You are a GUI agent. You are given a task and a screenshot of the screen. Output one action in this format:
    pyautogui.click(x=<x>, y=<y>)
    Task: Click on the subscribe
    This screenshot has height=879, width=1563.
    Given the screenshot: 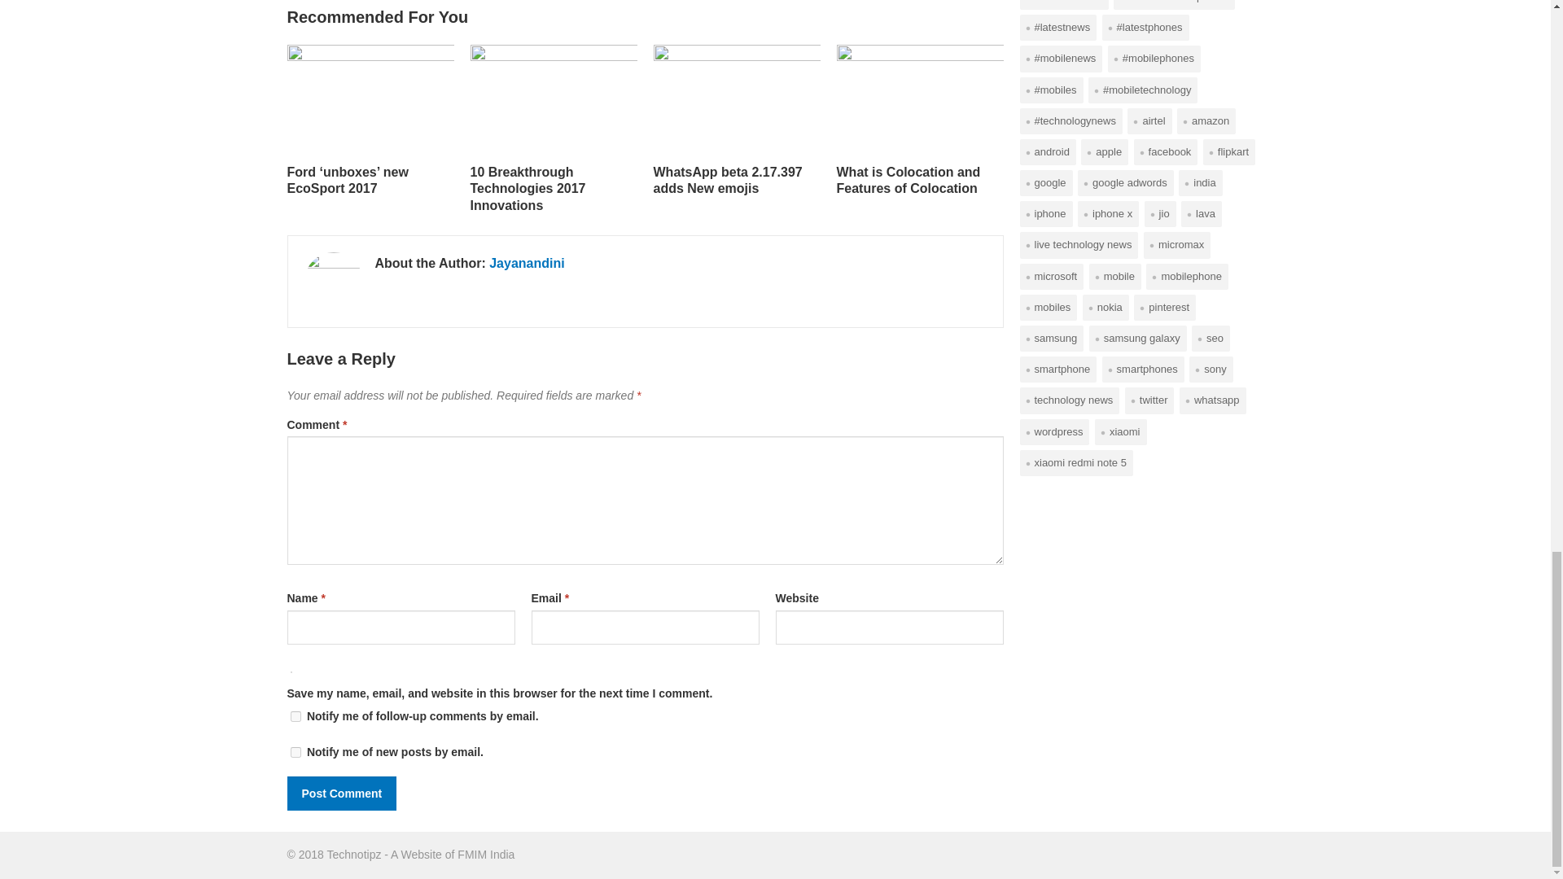 What is the action you would take?
    pyautogui.click(x=295, y=752)
    